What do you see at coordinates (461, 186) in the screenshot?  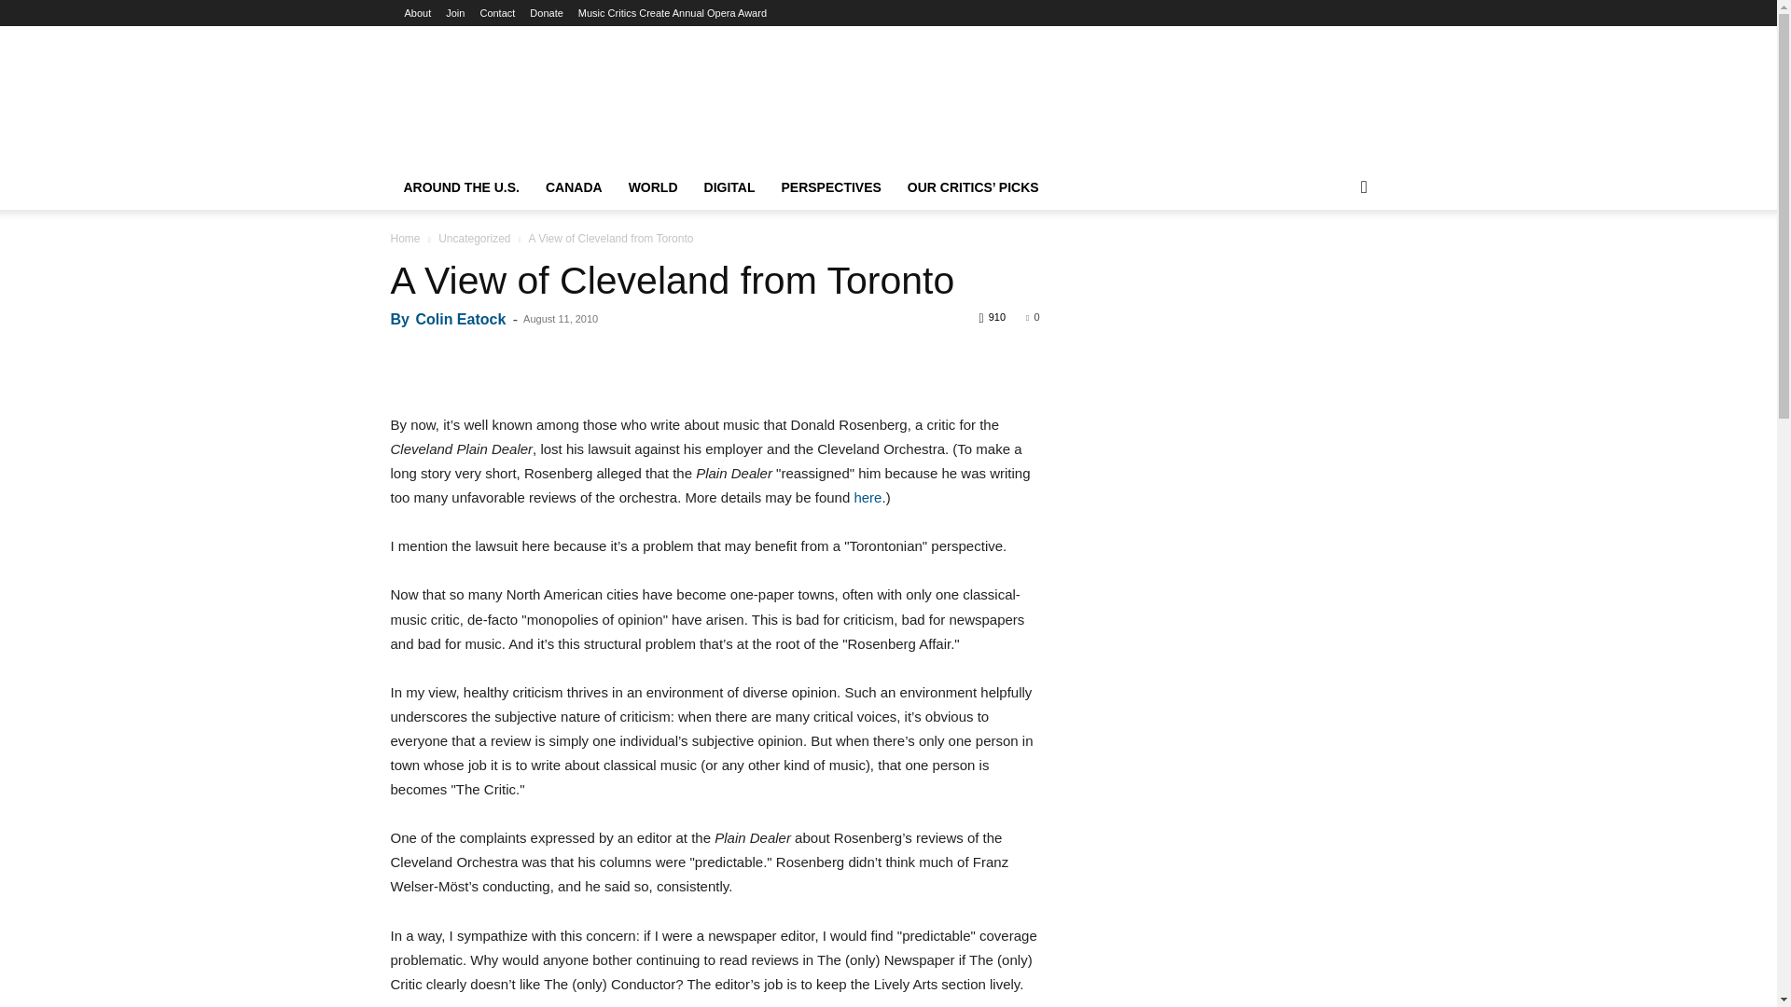 I see `AROUND THE U.S.` at bounding box center [461, 186].